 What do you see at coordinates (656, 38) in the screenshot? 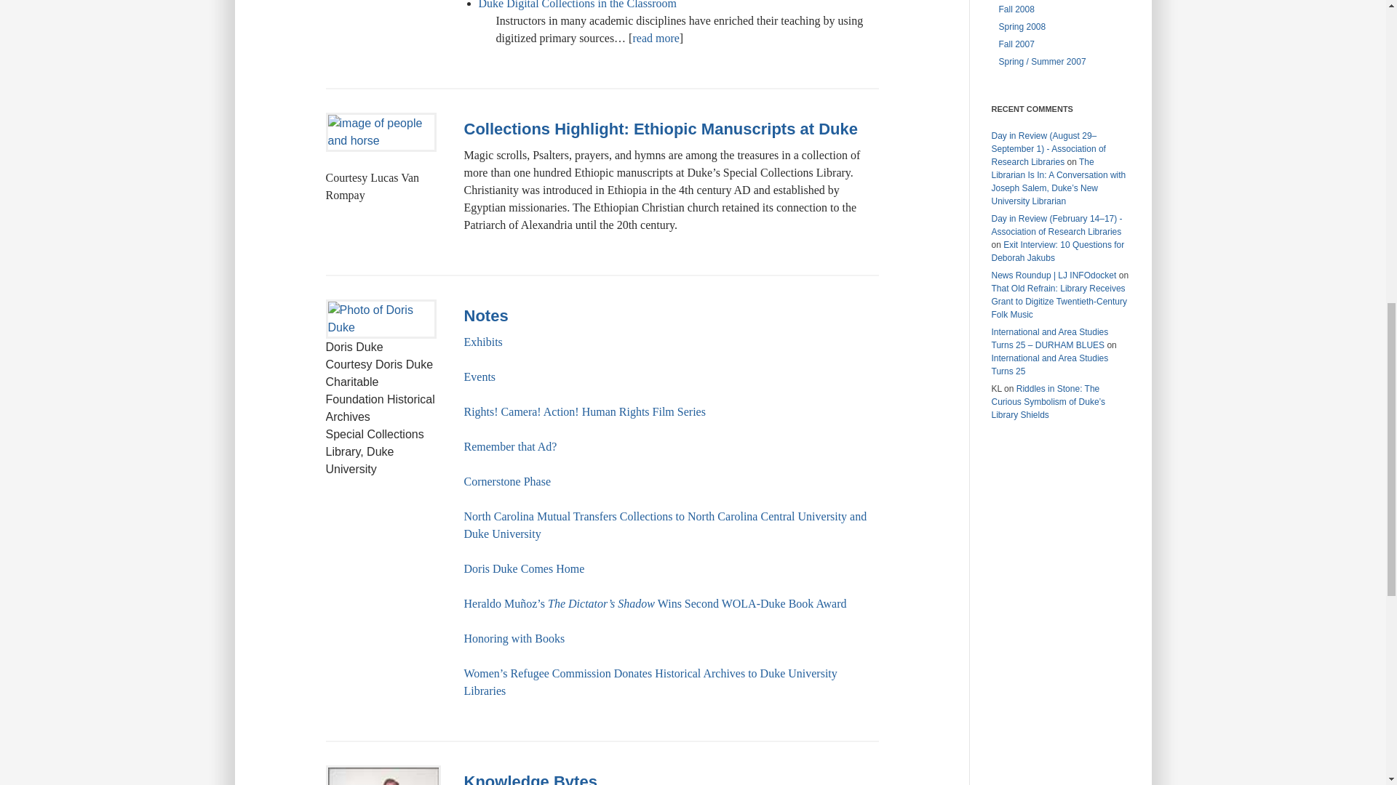
I see `read more` at bounding box center [656, 38].